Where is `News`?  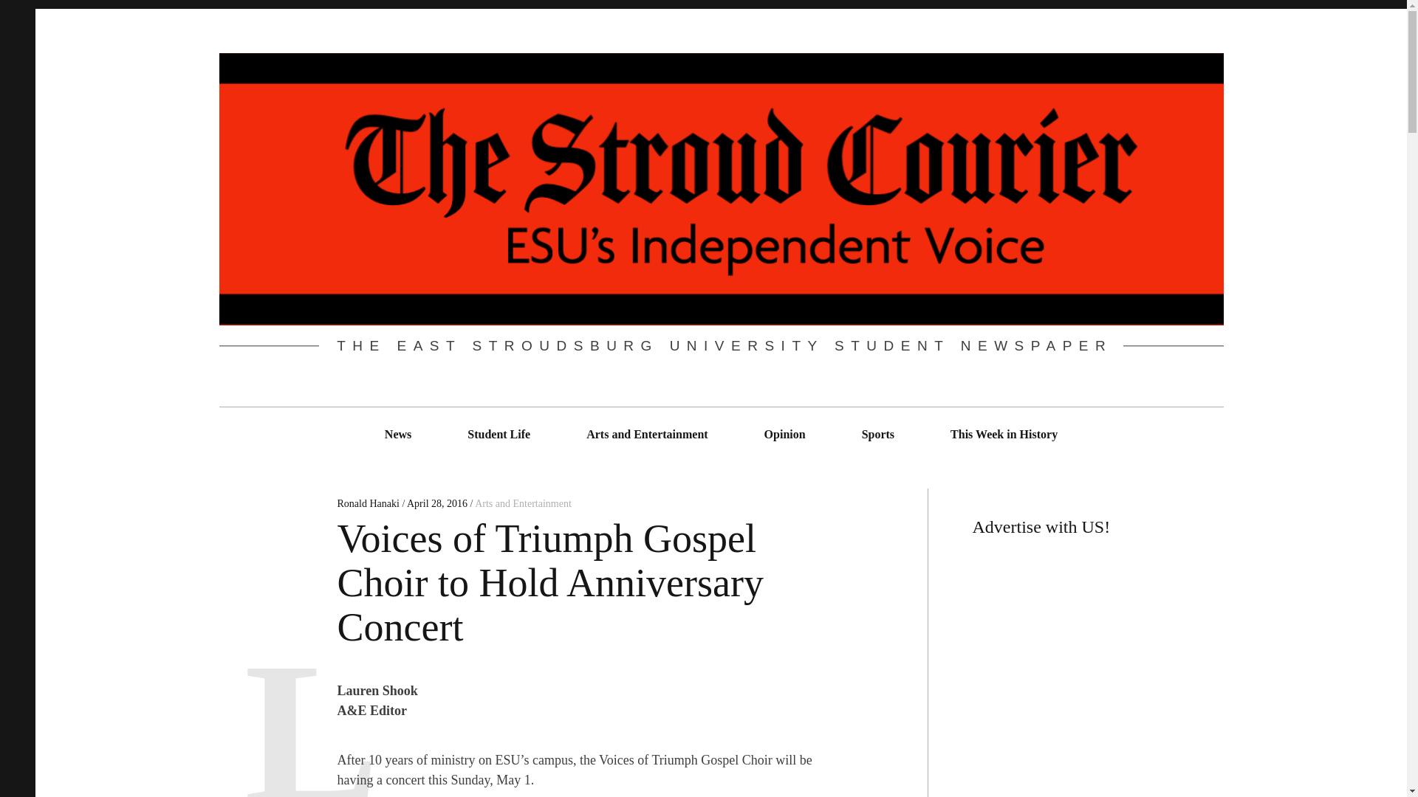 News is located at coordinates (398, 434).